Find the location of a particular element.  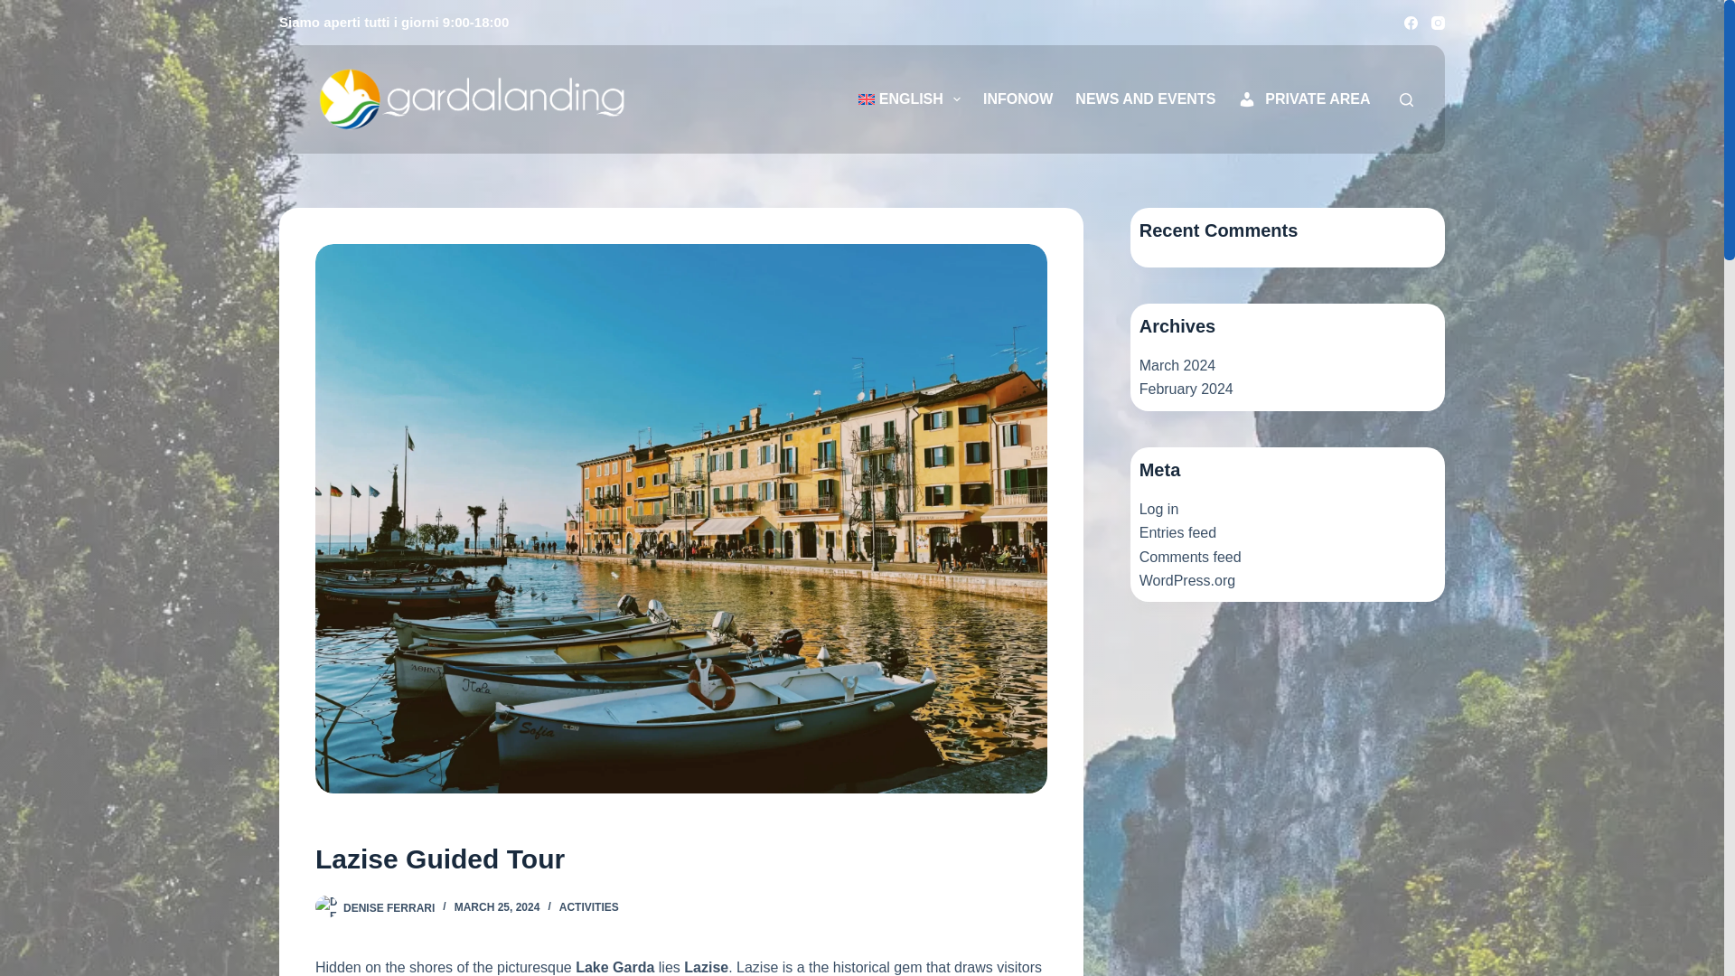

Posts by Denise Ferrari is located at coordinates (389, 906).